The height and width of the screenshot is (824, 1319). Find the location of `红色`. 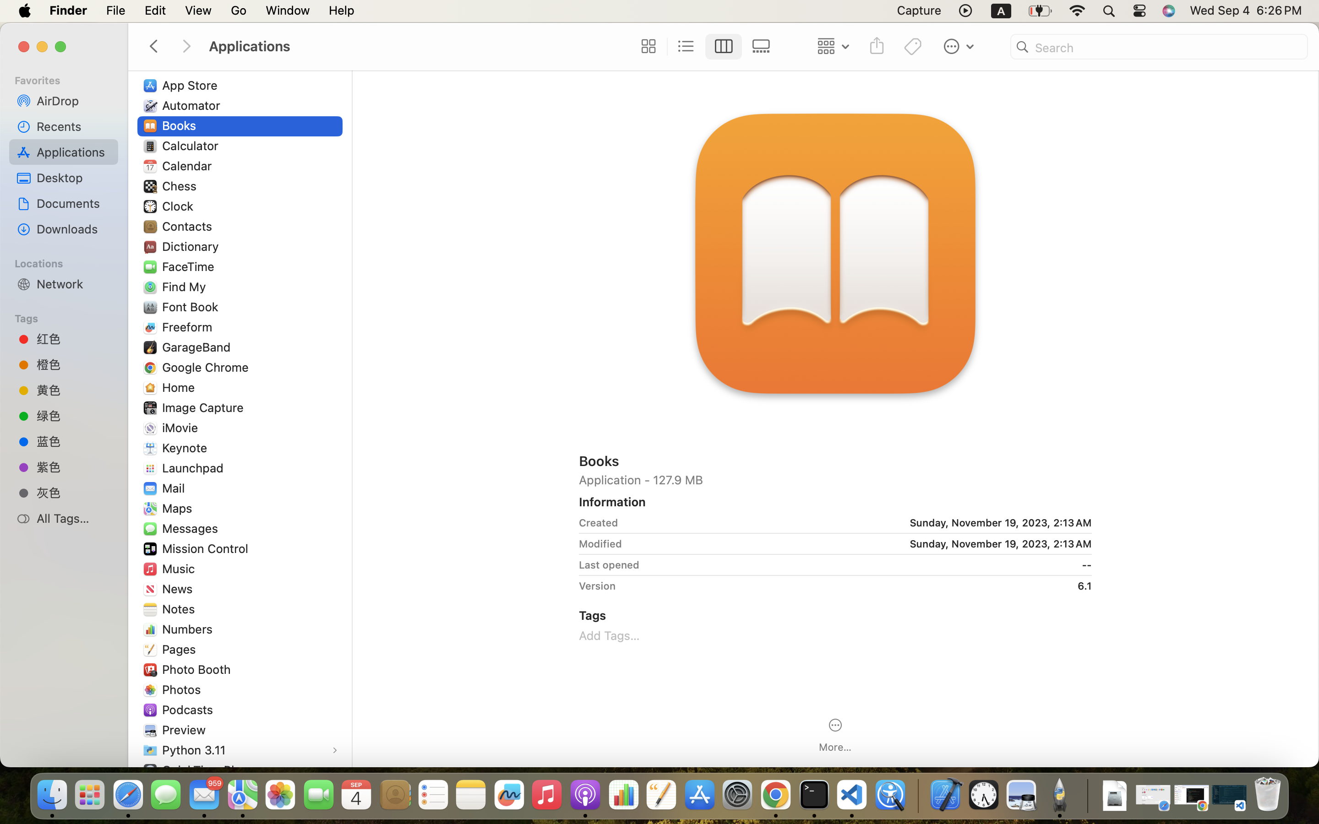

红色 is located at coordinates (74, 339).